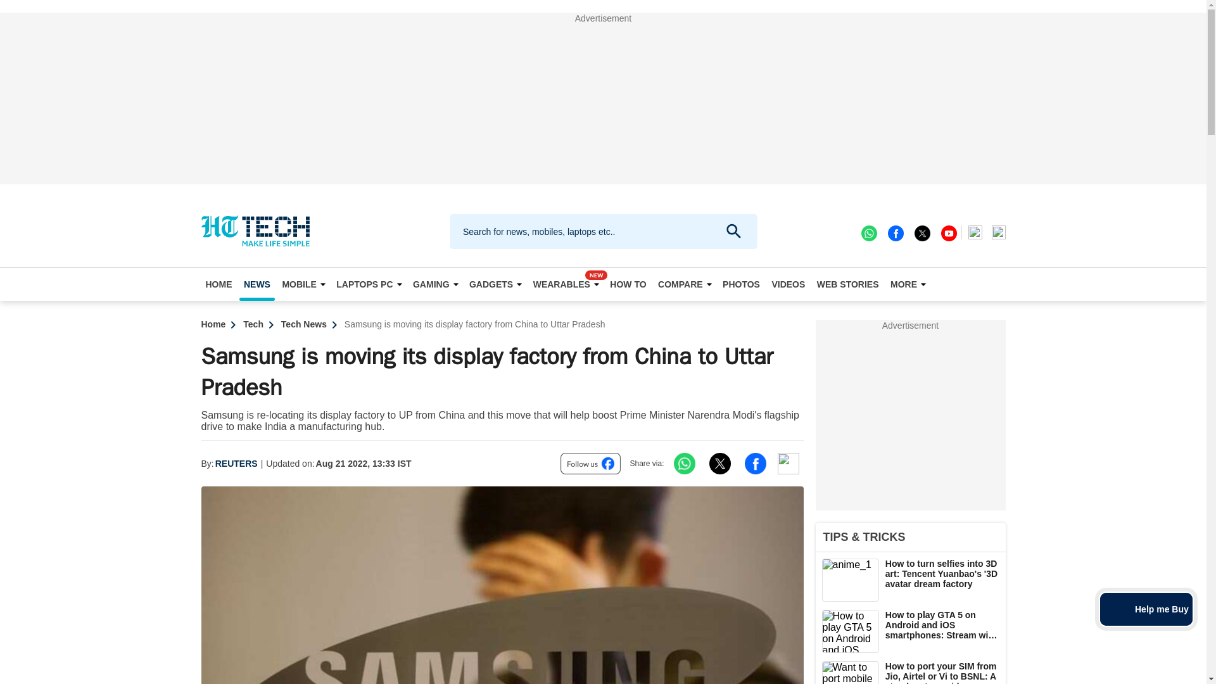 The width and height of the screenshot is (1216, 684). Describe the element at coordinates (495, 284) in the screenshot. I see `GADGETS` at that location.